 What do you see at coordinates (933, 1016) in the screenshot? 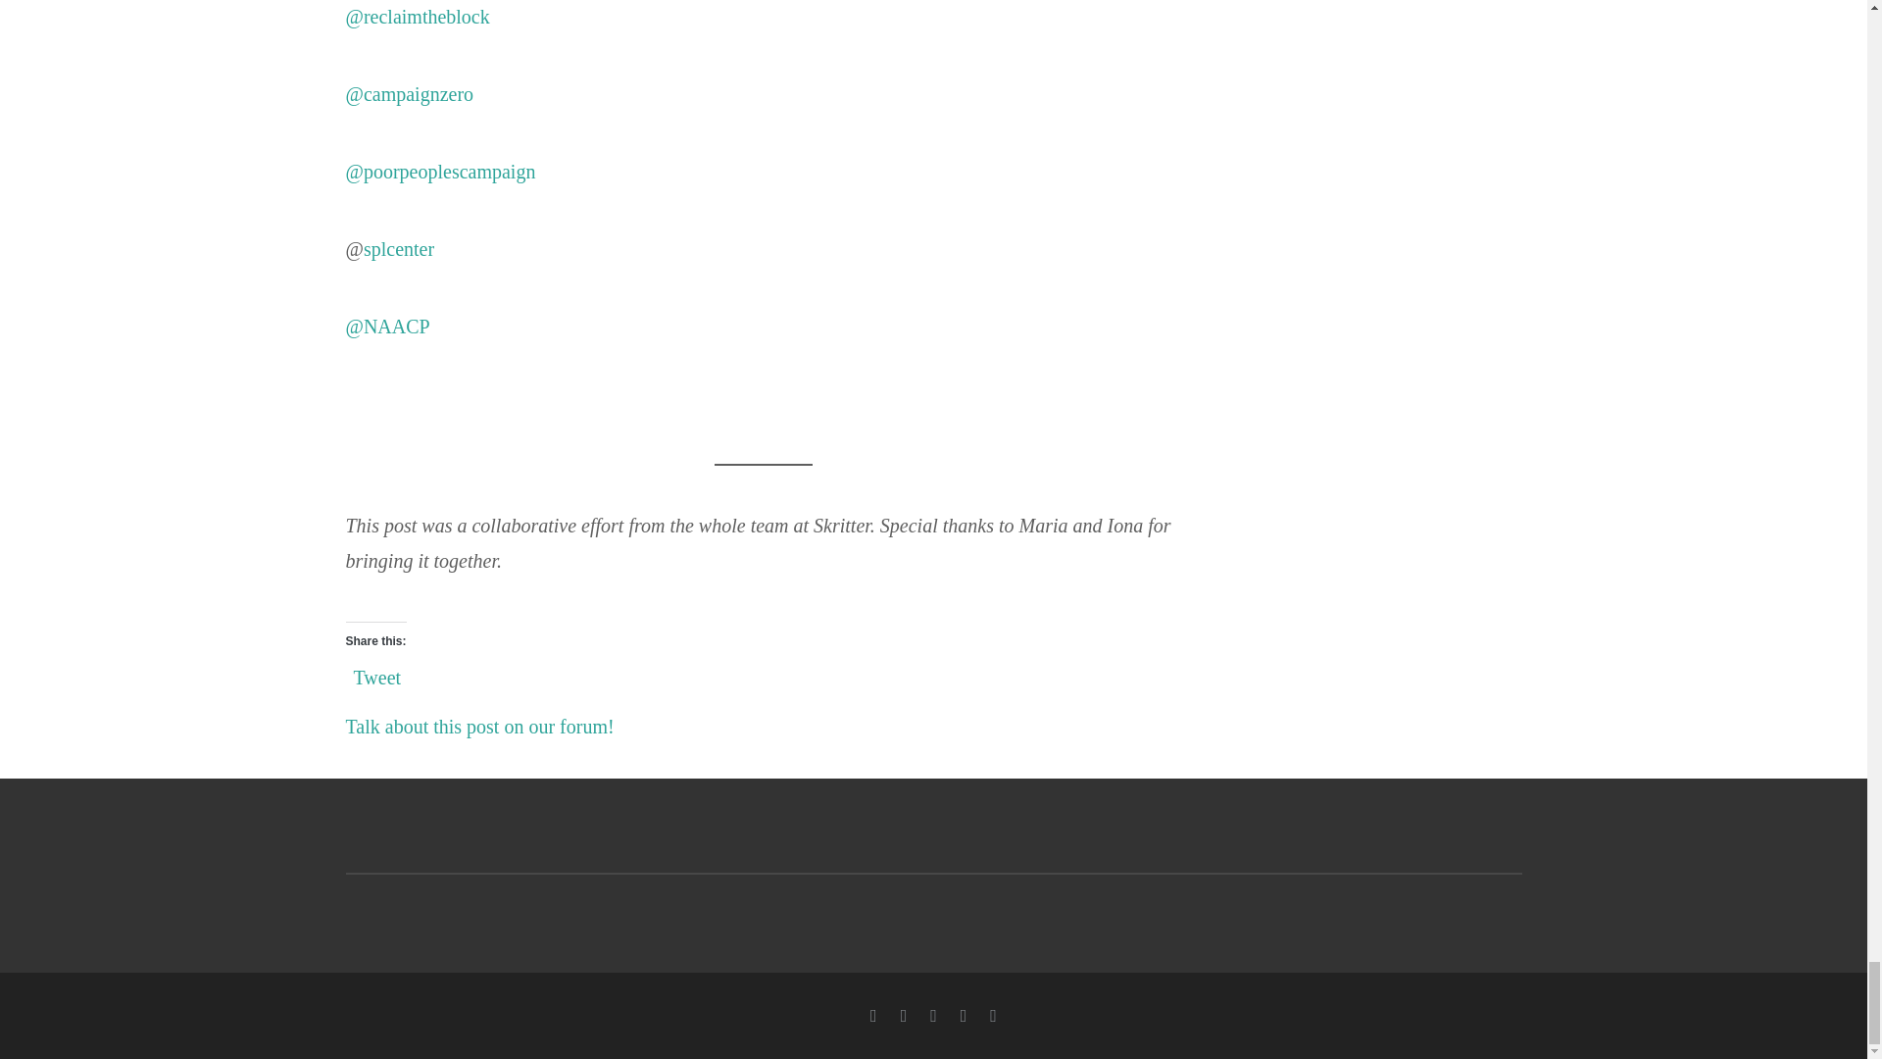
I see `YouTube` at bounding box center [933, 1016].